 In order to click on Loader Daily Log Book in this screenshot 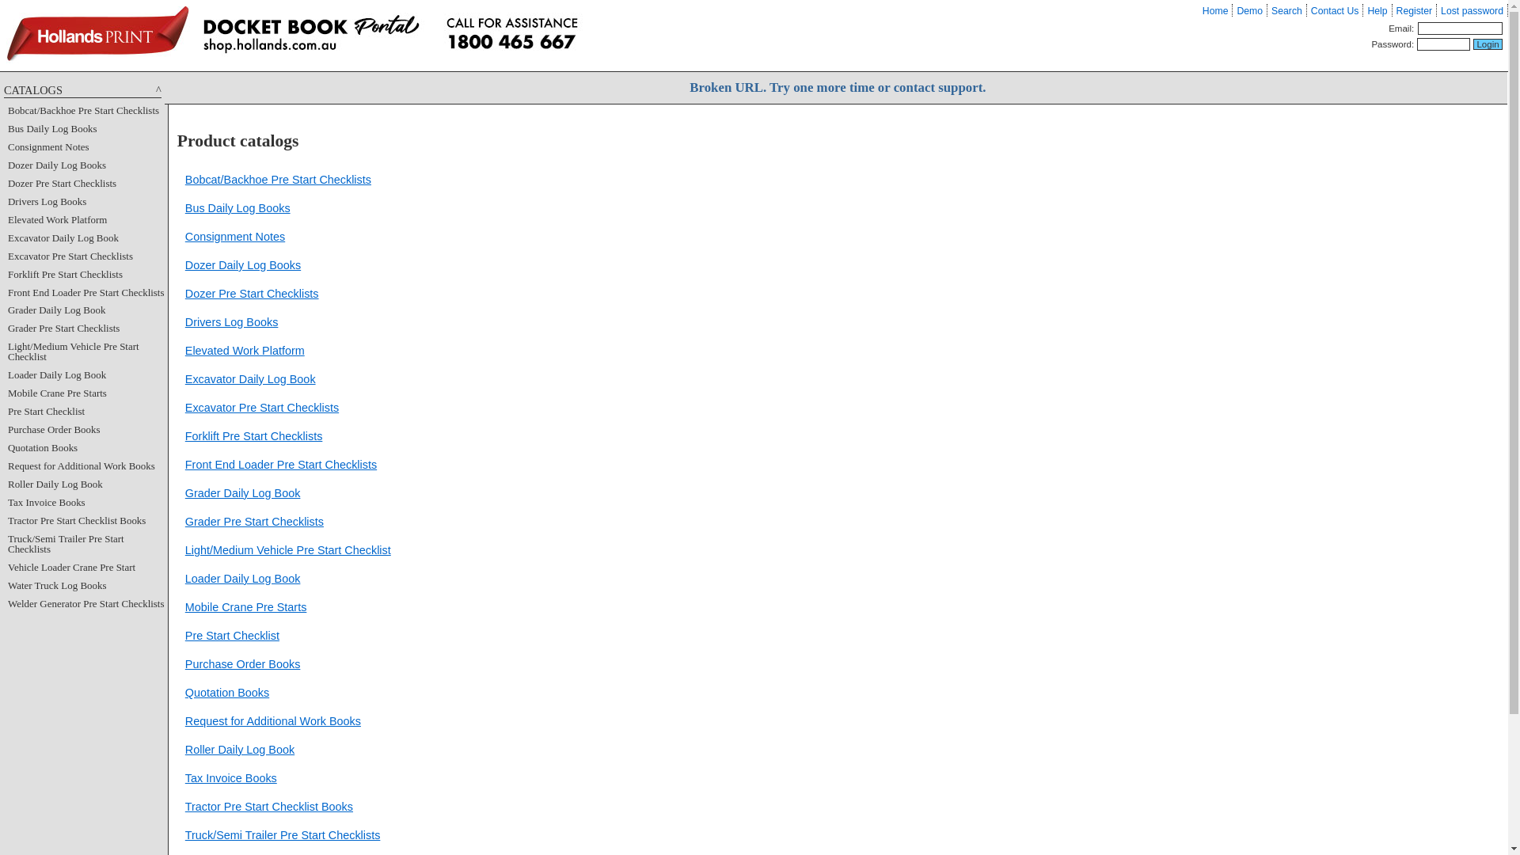, I will do `click(243, 579)`.